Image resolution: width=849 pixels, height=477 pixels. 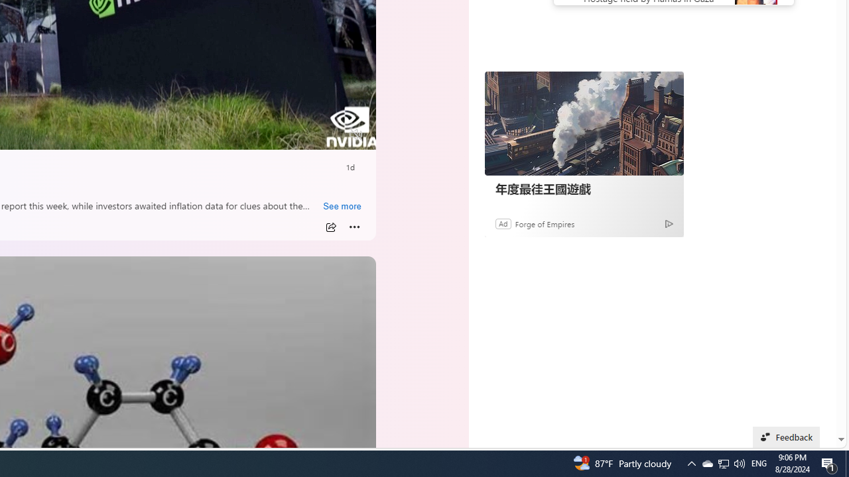 I want to click on Unmute, so click(x=356, y=134).